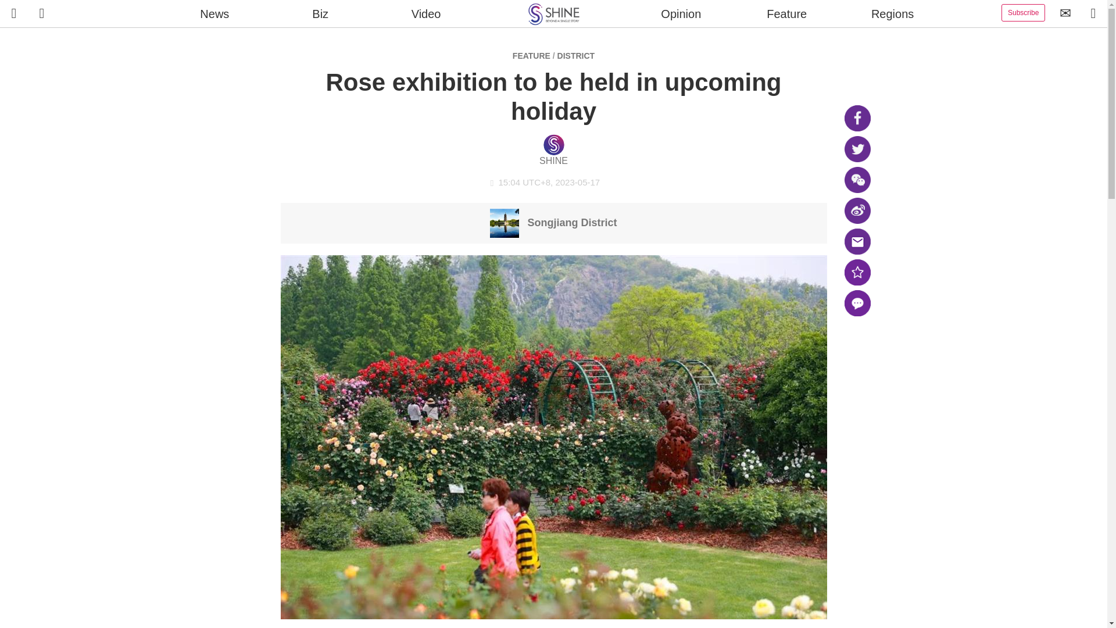 Image resolution: width=1116 pixels, height=628 pixels. I want to click on FEATURE, so click(531, 55).